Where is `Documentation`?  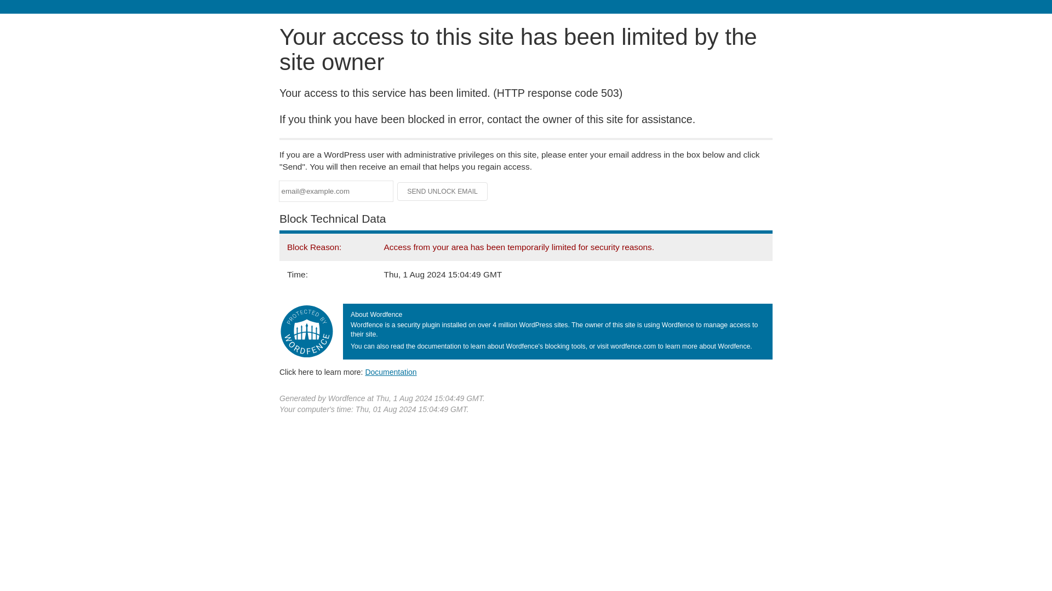 Documentation is located at coordinates (391, 372).